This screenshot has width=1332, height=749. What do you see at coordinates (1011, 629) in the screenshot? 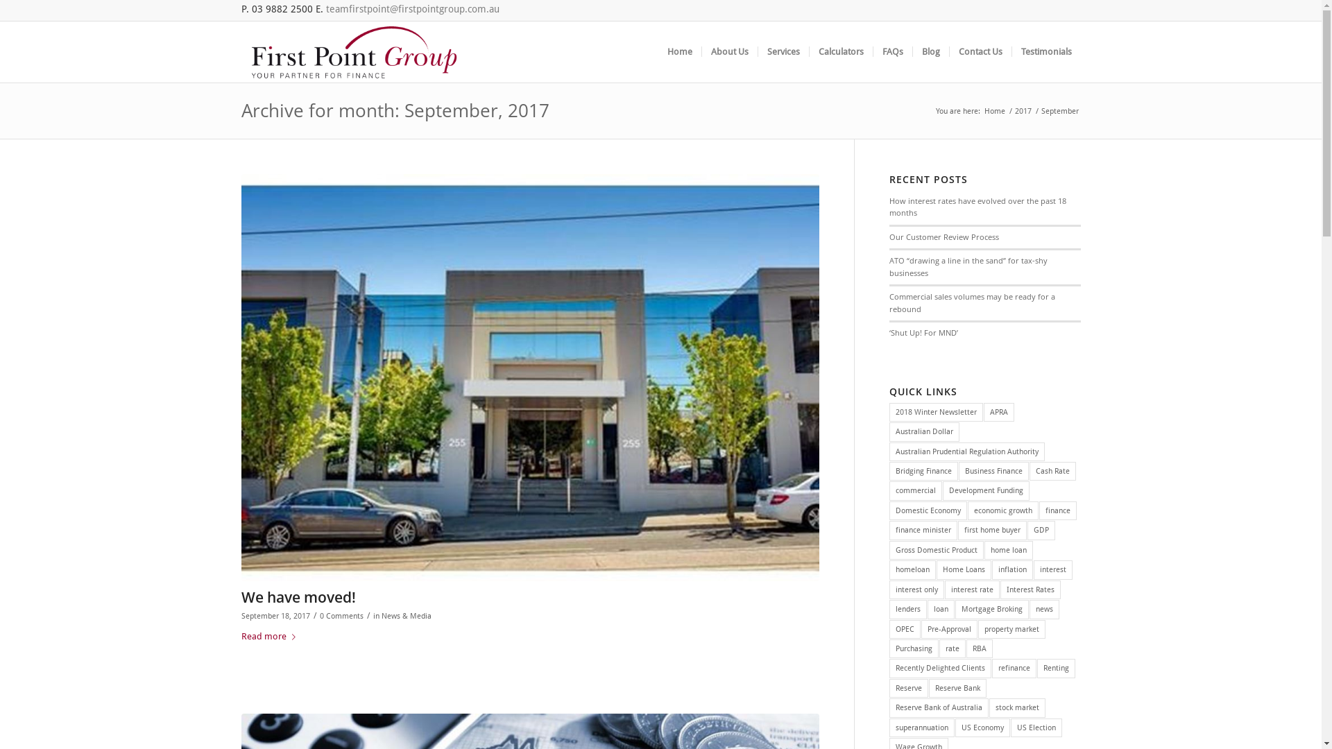
I see `property market` at bounding box center [1011, 629].